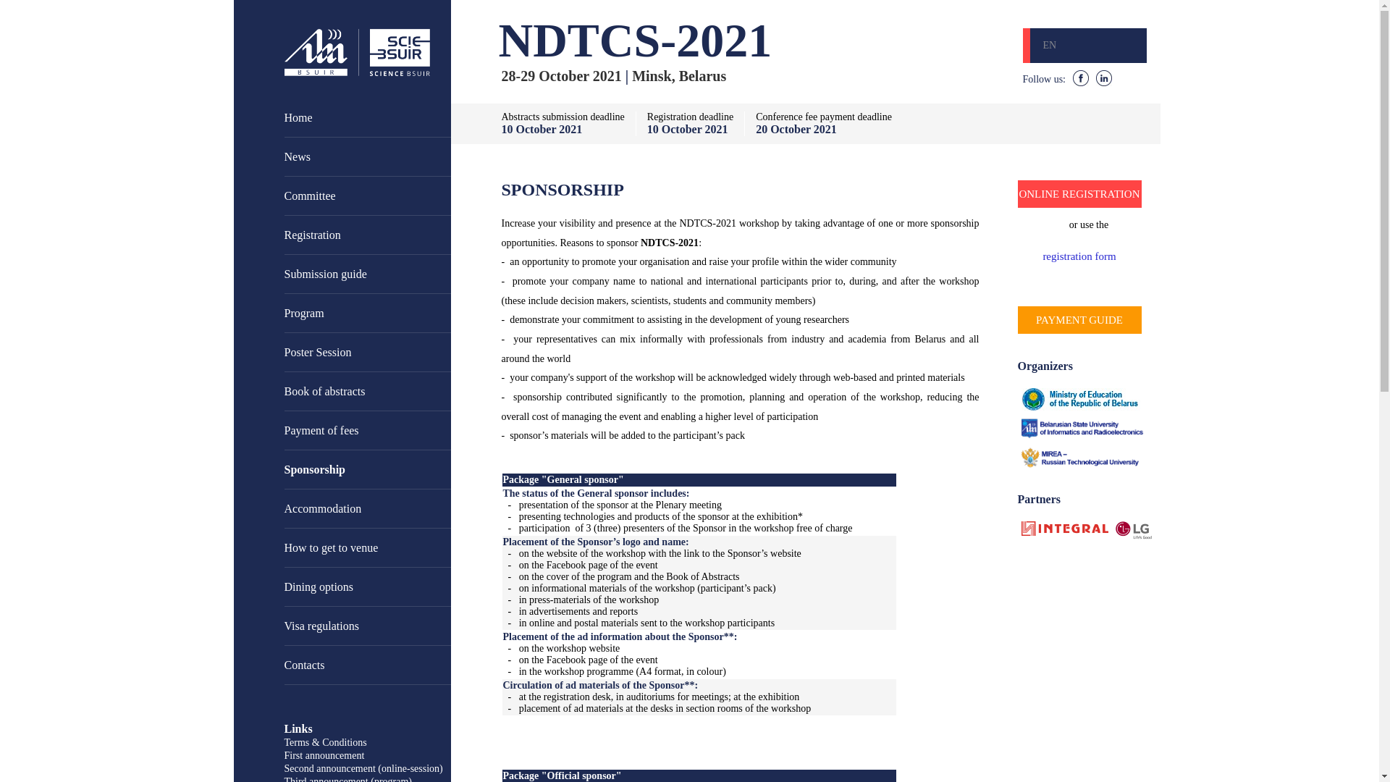  I want to click on PAYMENT GUIDE, so click(1080, 320).